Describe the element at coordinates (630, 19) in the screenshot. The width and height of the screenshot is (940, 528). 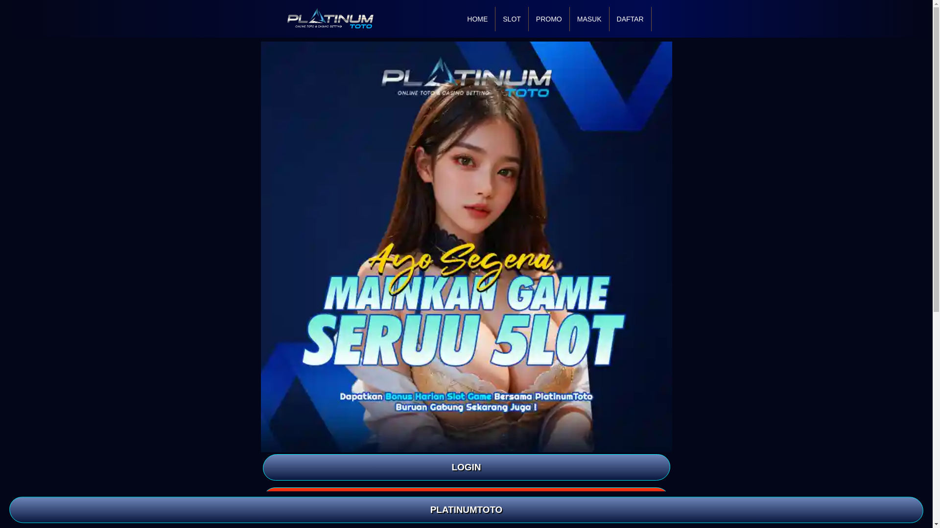
I see `DAFTAR` at that location.